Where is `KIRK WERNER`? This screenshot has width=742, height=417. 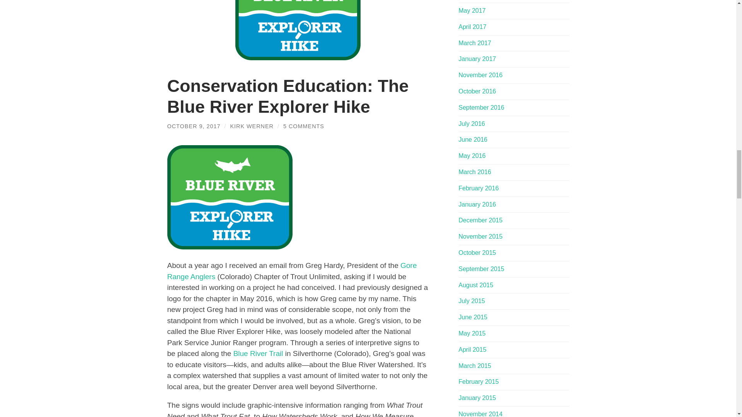
KIRK WERNER is located at coordinates (252, 126).